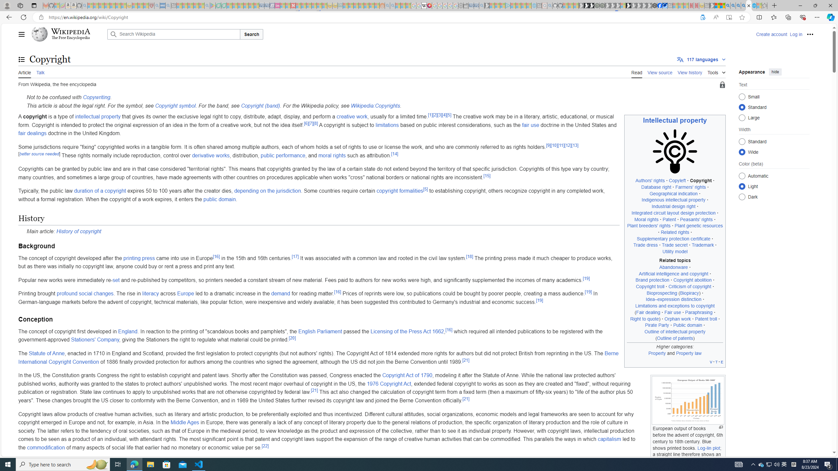 This screenshot has height=471, width=838. What do you see at coordinates (430, 114) in the screenshot?
I see `[1]` at bounding box center [430, 114].